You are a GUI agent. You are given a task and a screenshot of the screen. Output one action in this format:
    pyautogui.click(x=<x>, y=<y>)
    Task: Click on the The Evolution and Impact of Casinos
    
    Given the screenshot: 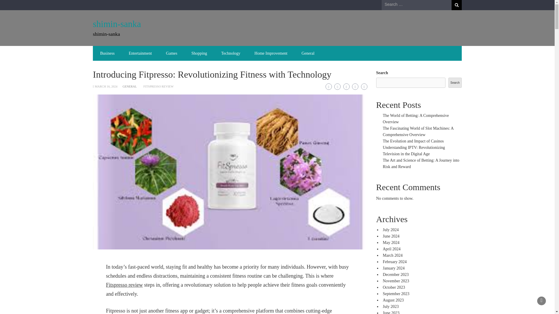 What is the action you would take?
    pyautogui.click(x=413, y=141)
    